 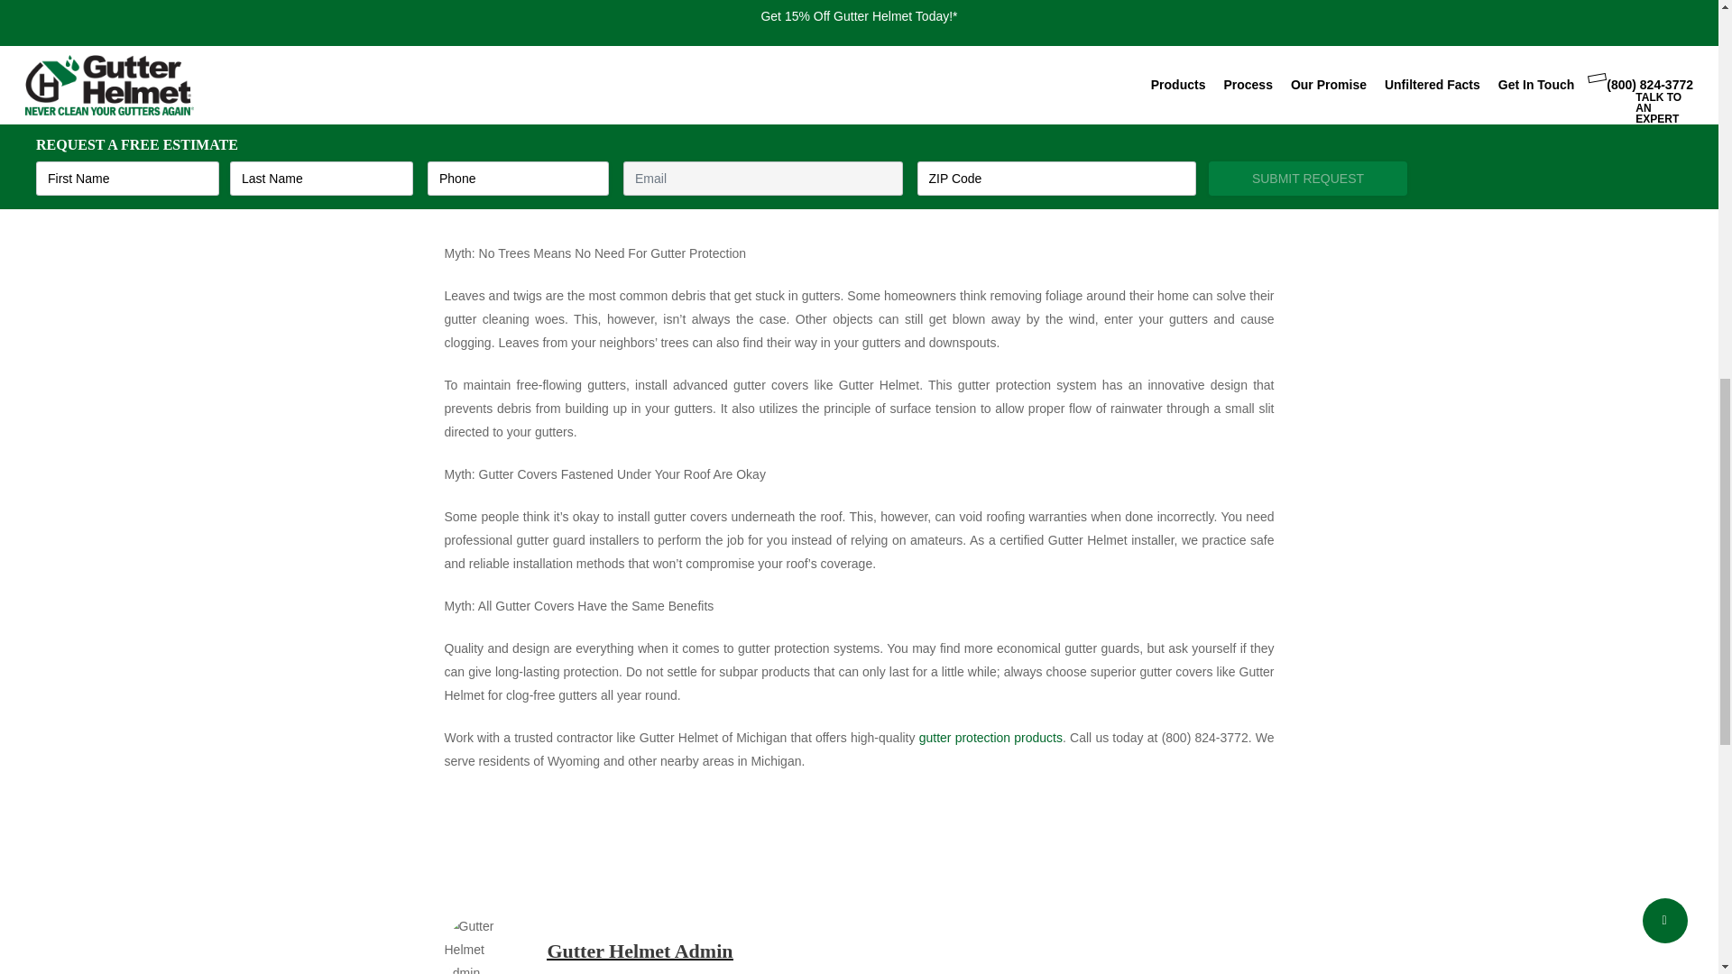 What do you see at coordinates (640, 951) in the screenshot?
I see `Gutter Helmet Admin` at bounding box center [640, 951].